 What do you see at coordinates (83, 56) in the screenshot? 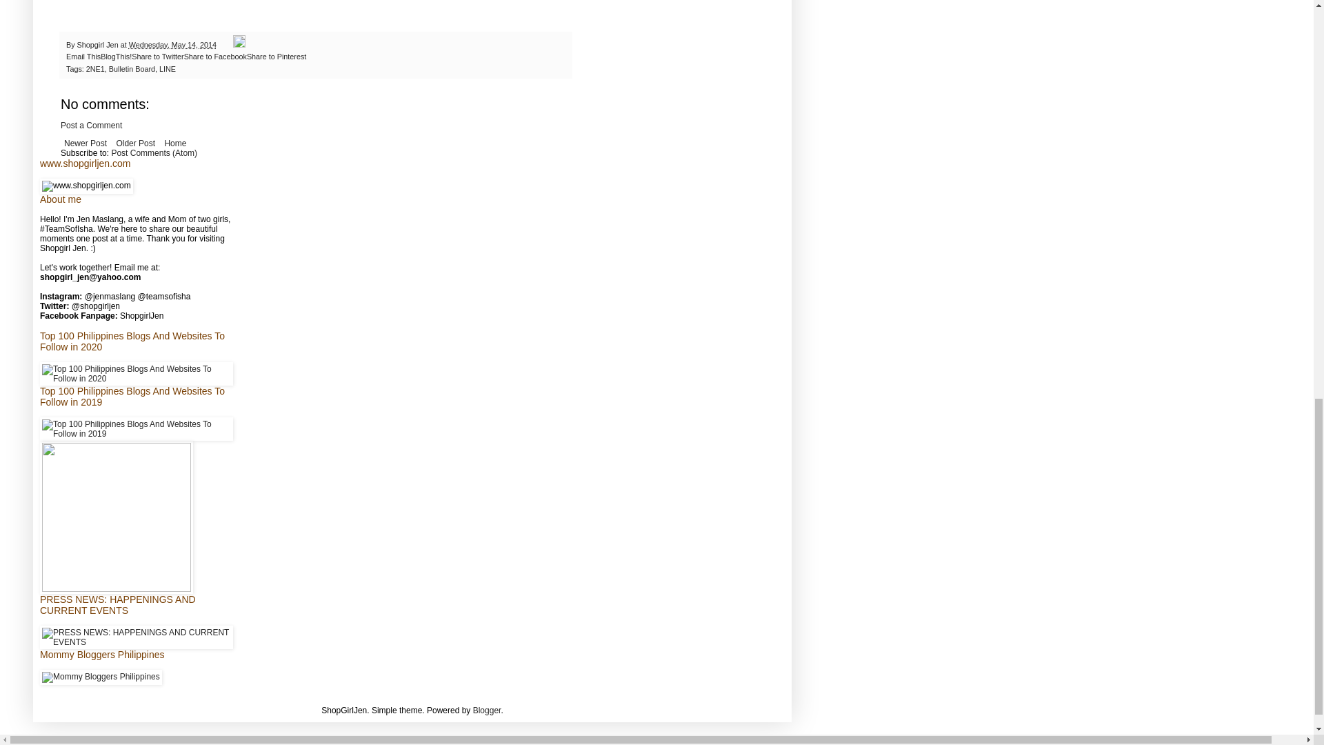
I see `Email This` at bounding box center [83, 56].